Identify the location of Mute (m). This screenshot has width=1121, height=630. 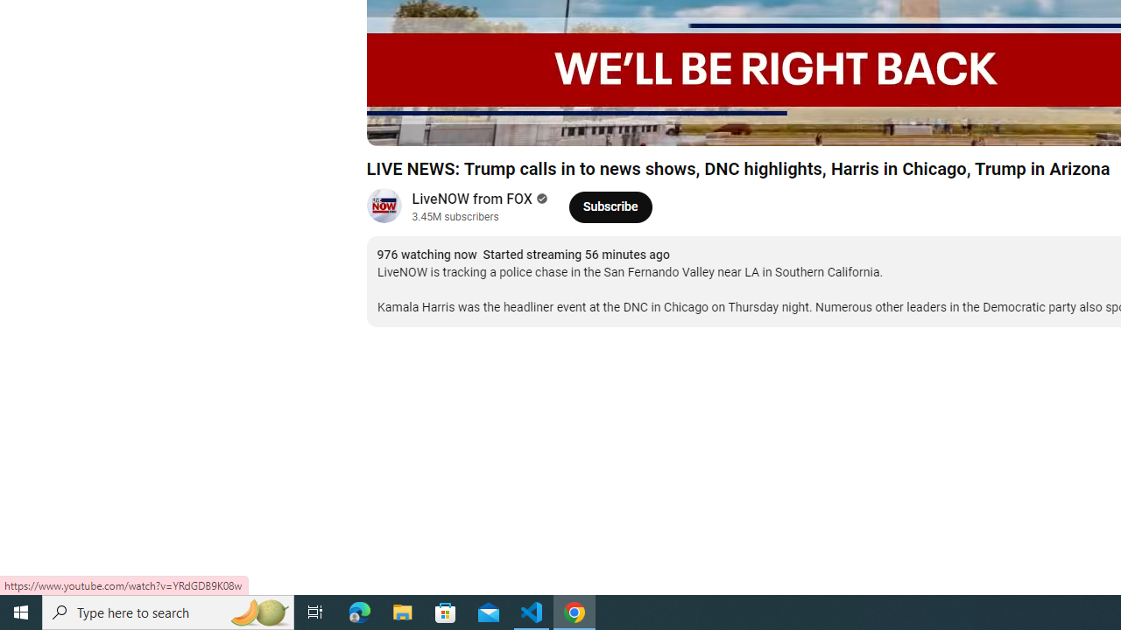
(480, 124).